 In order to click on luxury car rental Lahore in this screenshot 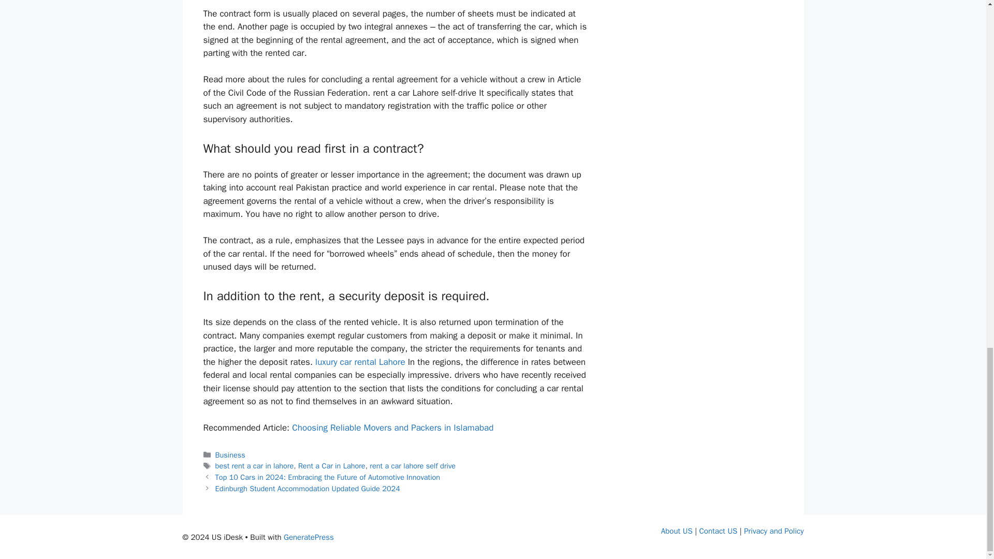, I will do `click(359, 362)`.